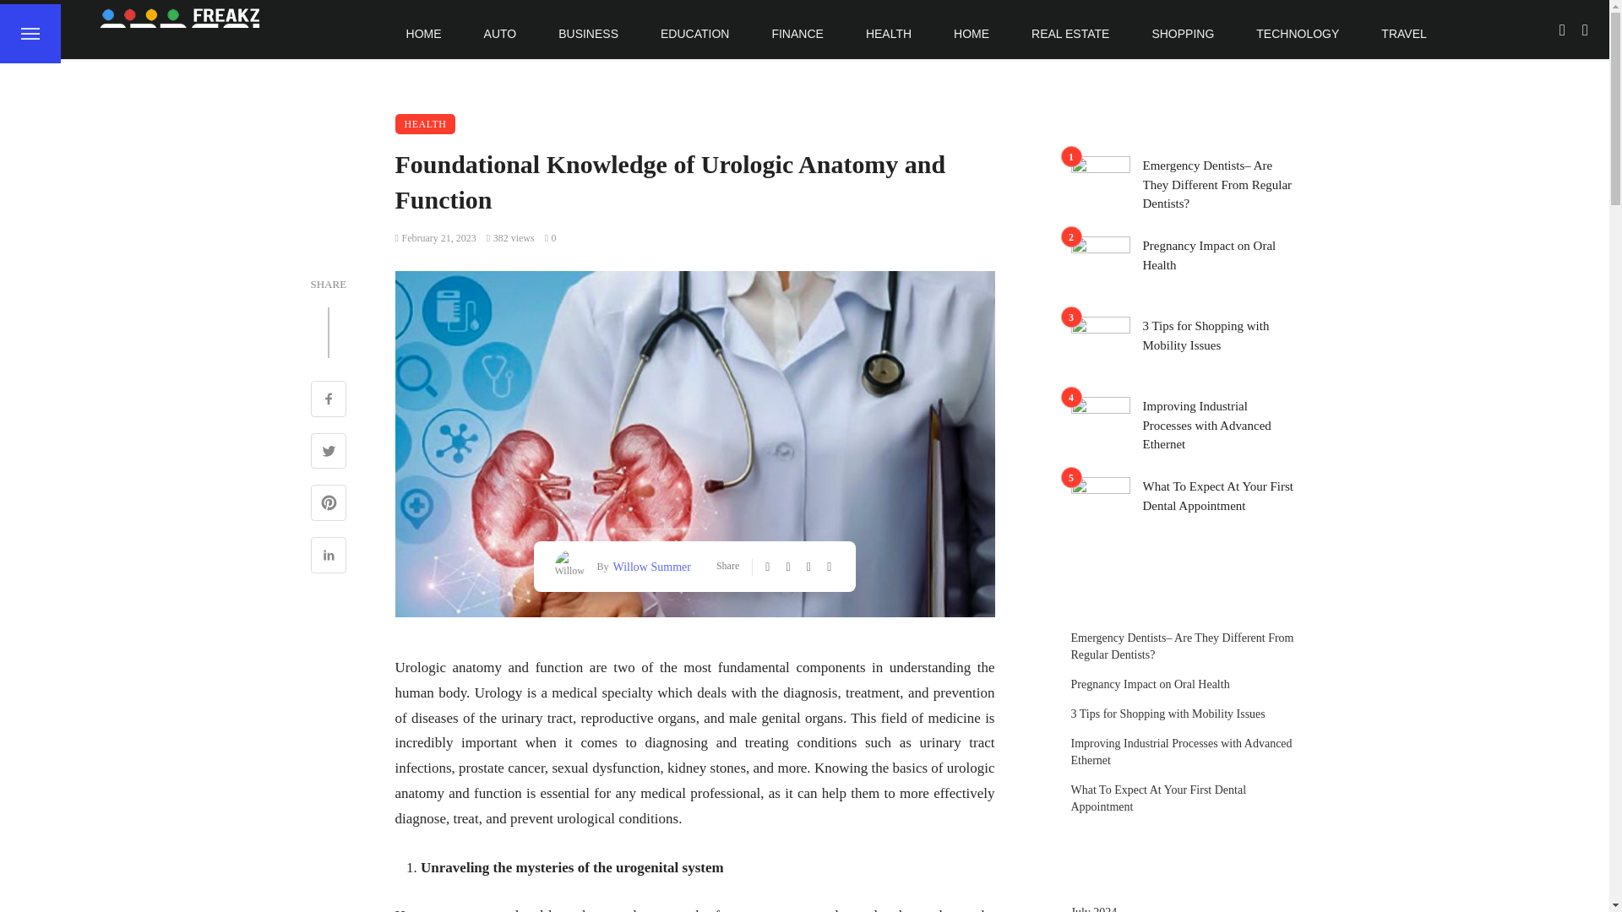 The height and width of the screenshot is (912, 1622). I want to click on February 21, 2023 at 5:46 am, so click(436, 238).